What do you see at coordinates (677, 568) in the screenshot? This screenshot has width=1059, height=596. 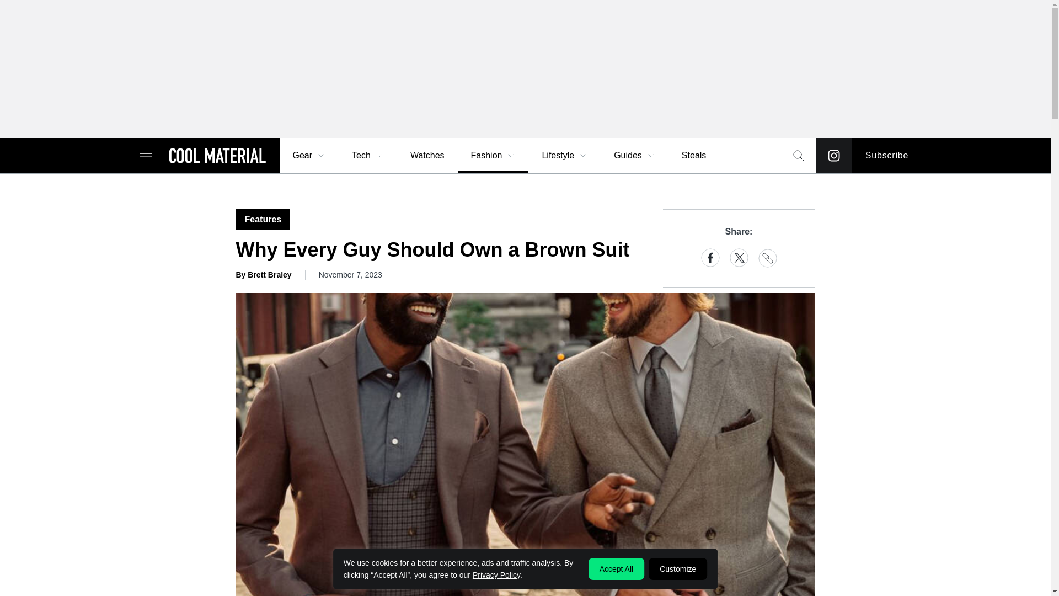 I see `Customize` at bounding box center [677, 568].